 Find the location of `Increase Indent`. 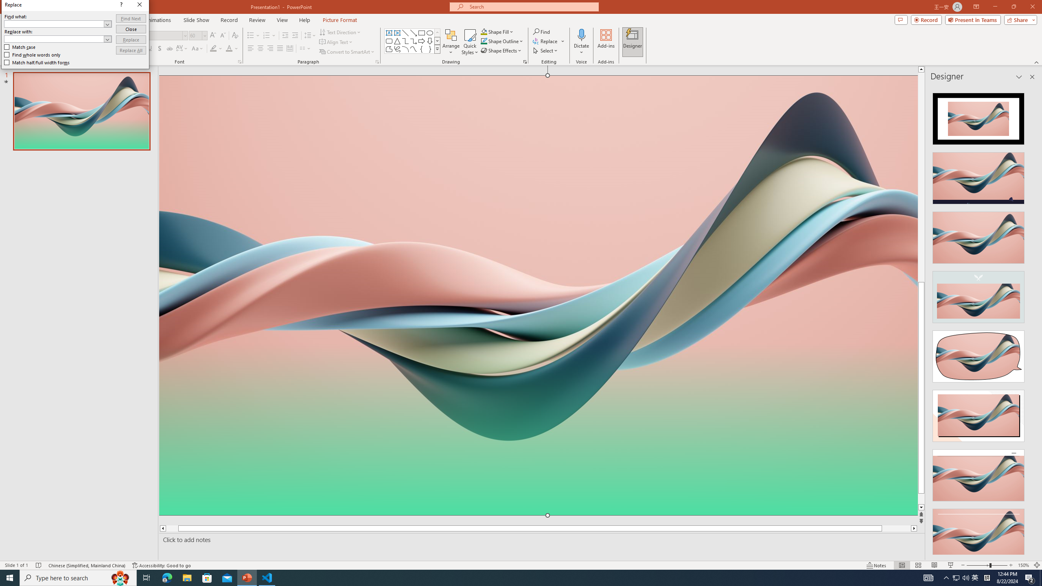

Increase Indent is located at coordinates (296, 36).